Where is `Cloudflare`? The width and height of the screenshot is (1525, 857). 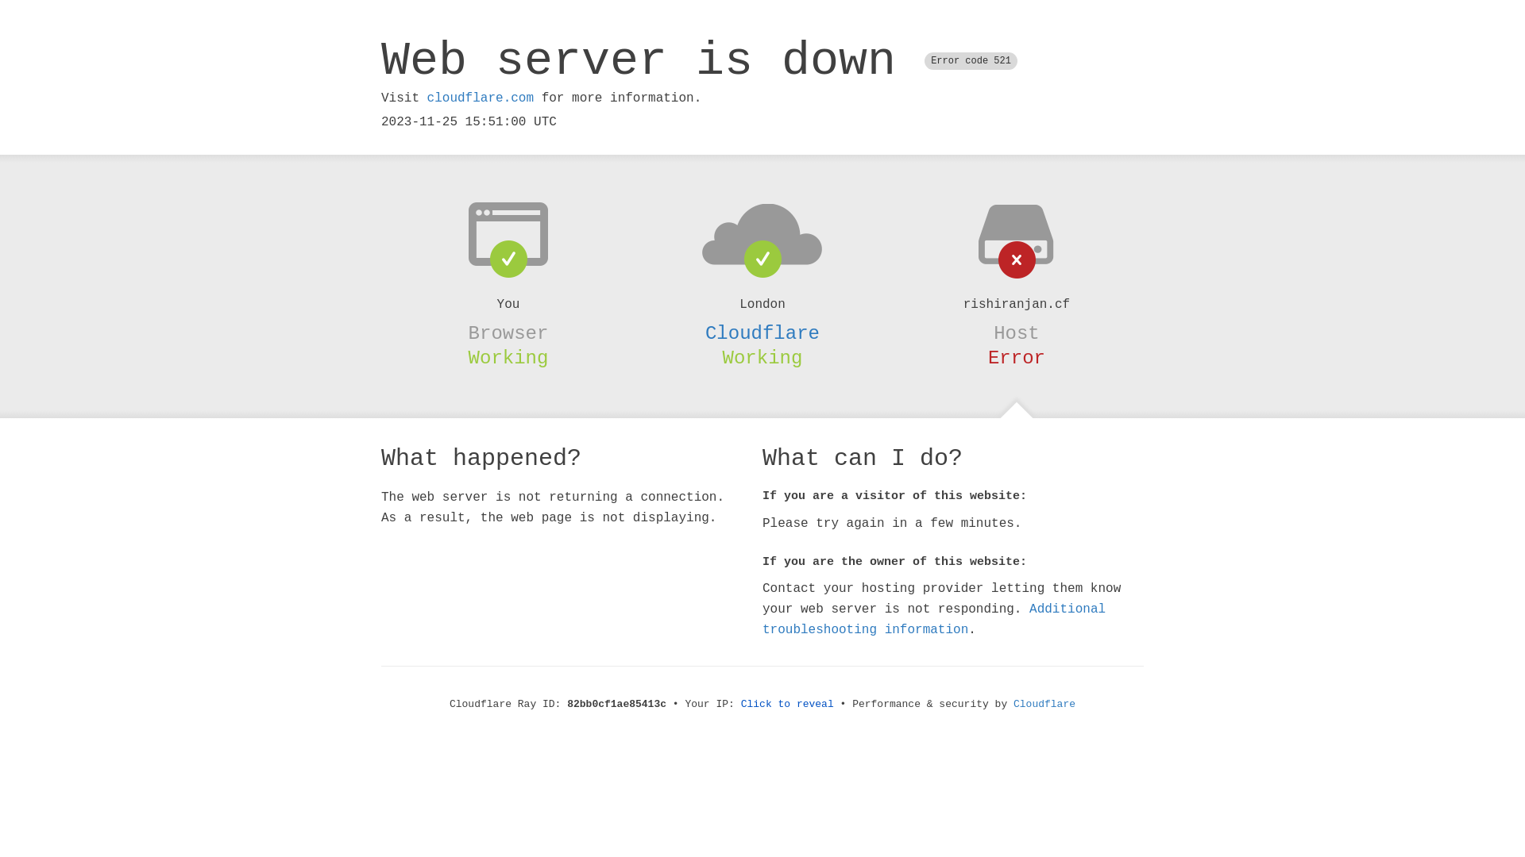 Cloudflare is located at coordinates (1044, 705).